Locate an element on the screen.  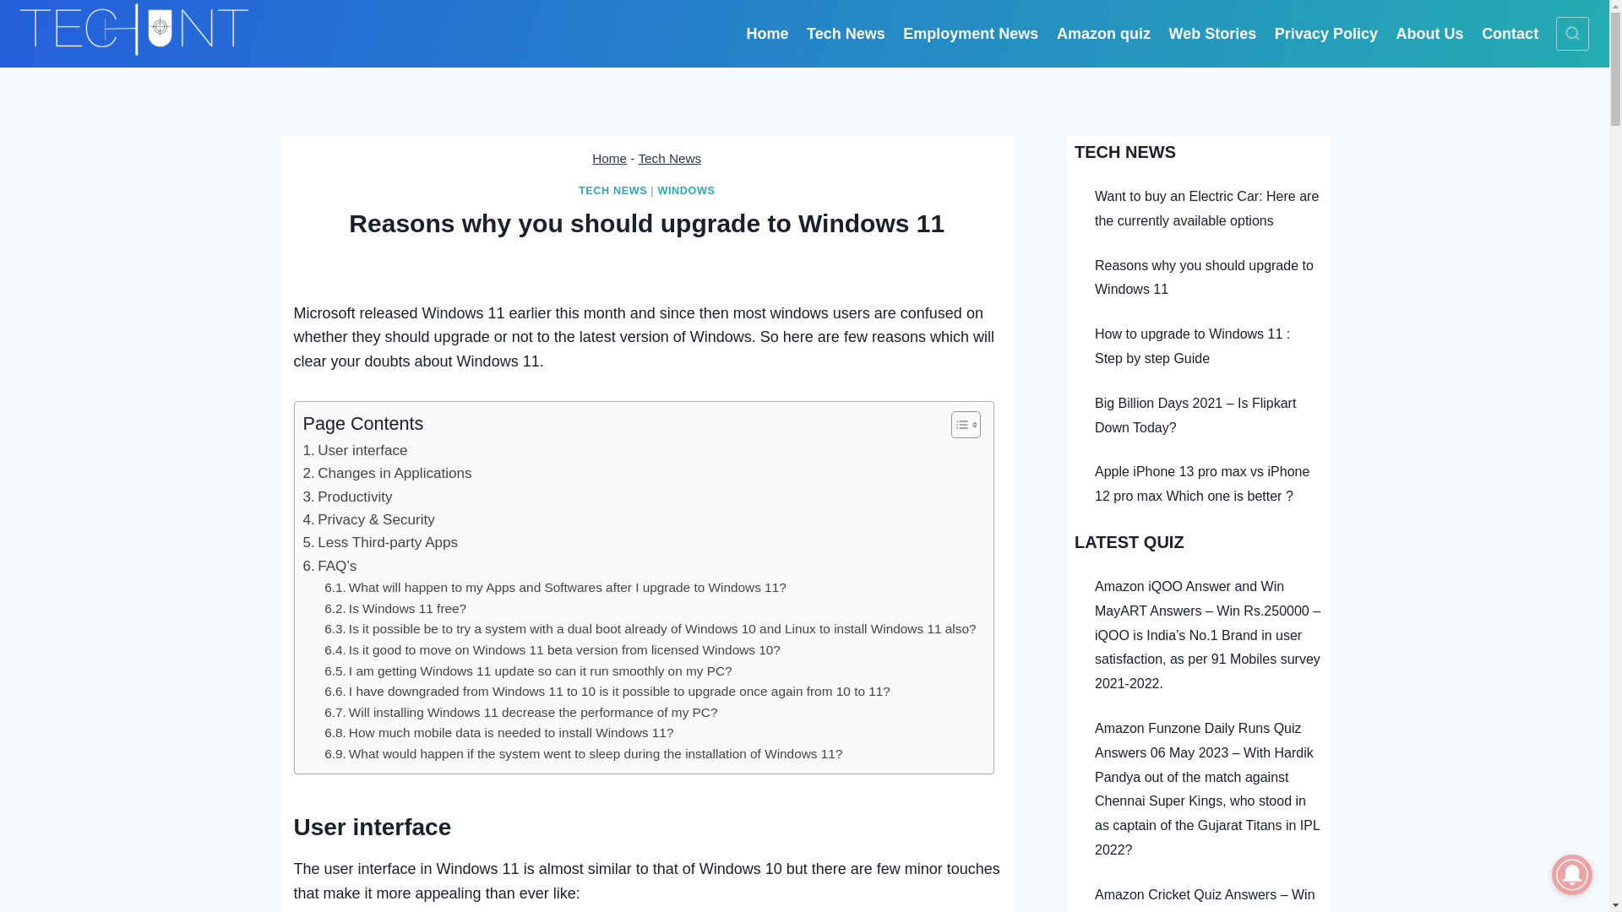
Tech News is located at coordinates (845, 34).